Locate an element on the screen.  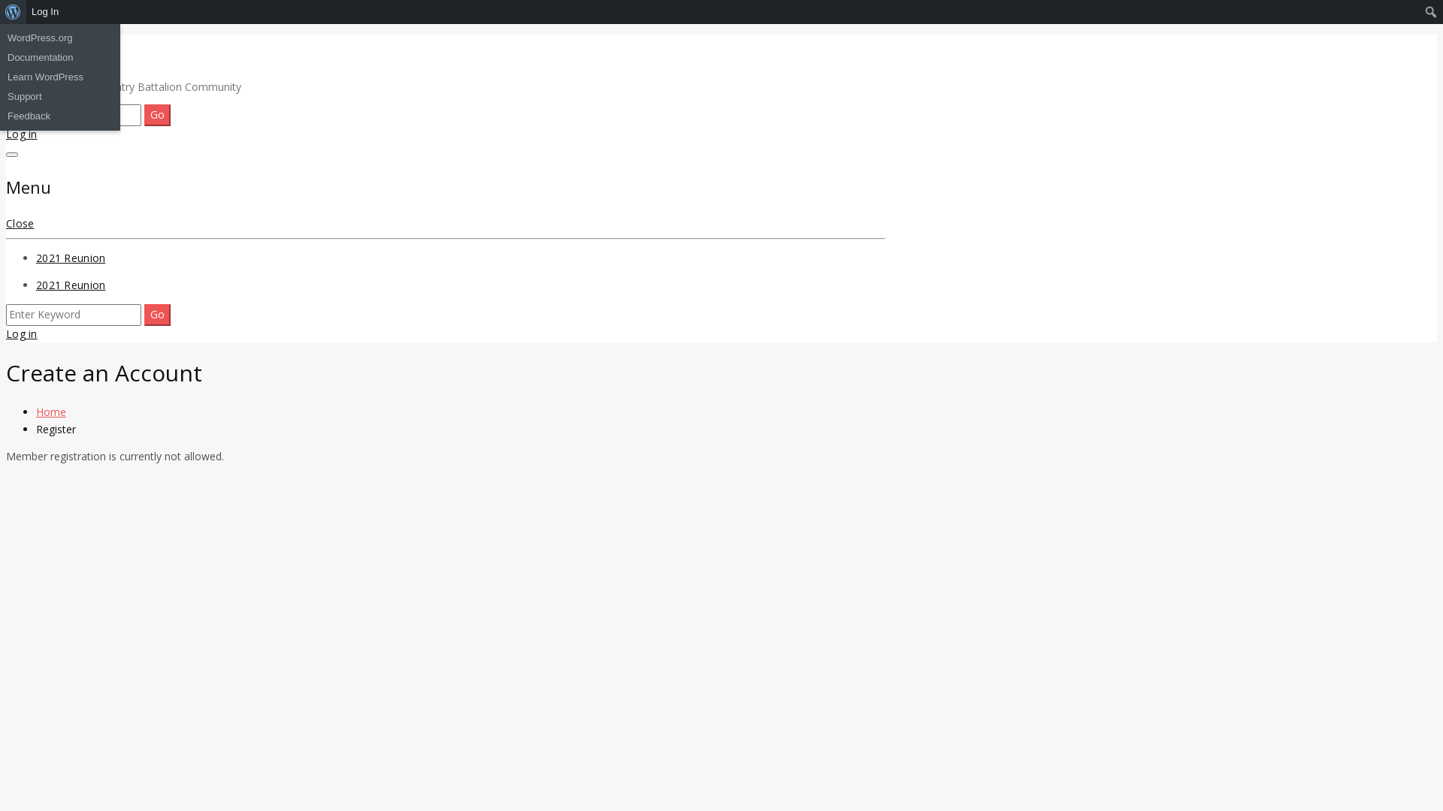
Log in is located at coordinates (22, 333).